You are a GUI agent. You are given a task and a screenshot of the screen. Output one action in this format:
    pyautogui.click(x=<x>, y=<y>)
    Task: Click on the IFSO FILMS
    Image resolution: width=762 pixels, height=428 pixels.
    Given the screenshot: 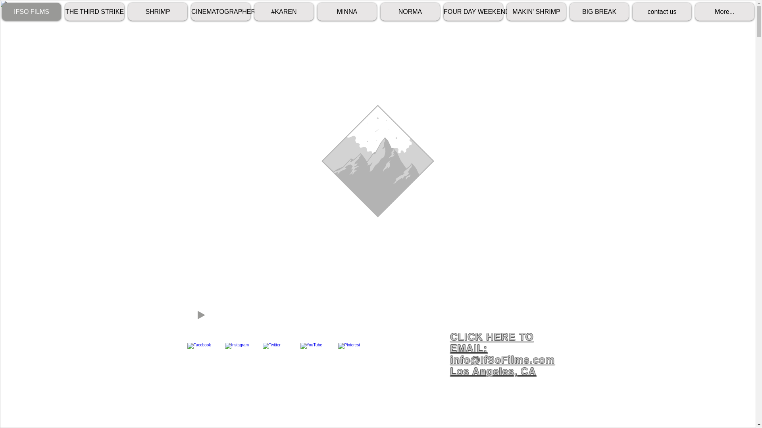 What is the action you would take?
    pyautogui.click(x=31, y=11)
    